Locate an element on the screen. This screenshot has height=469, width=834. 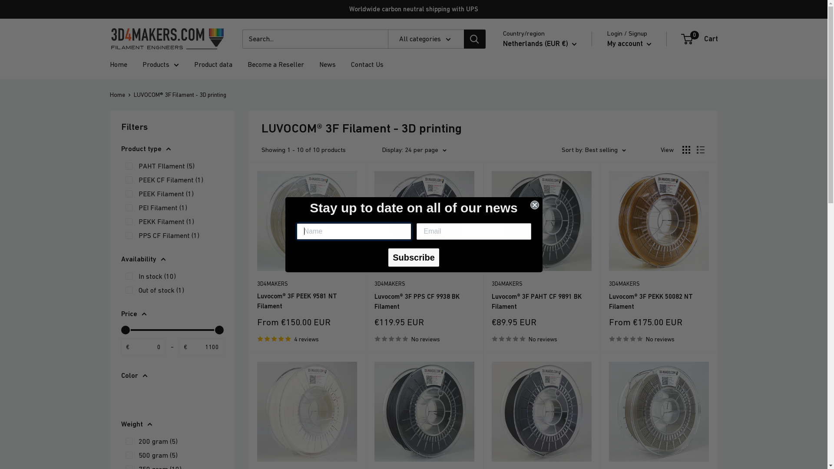
Subscribe is located at coordinates (414, 258).